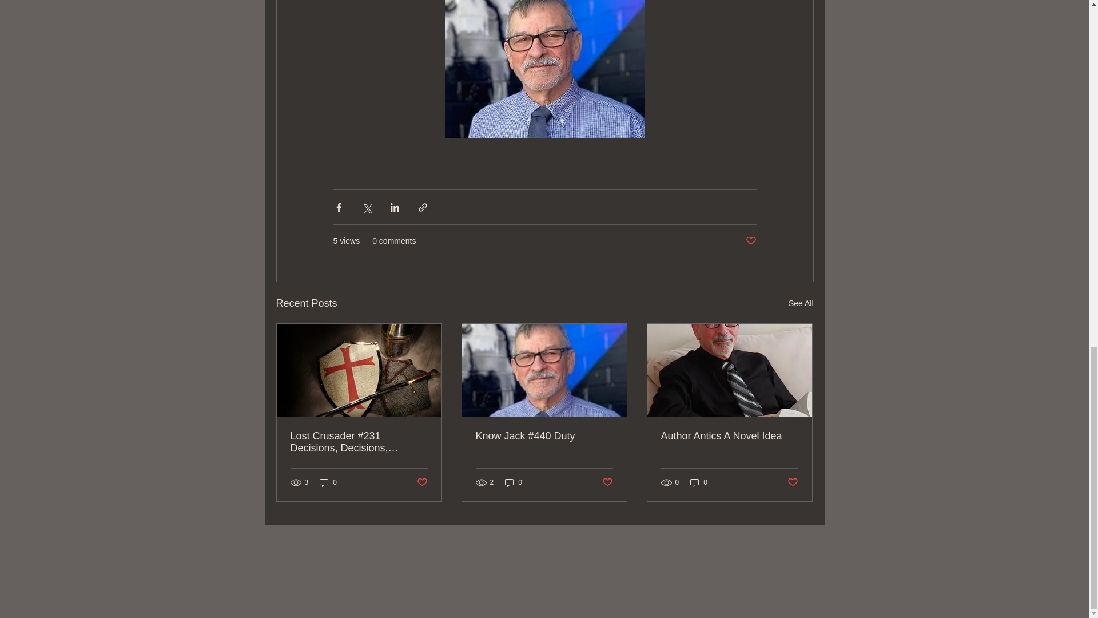 This screenshot has height=618, width=1098. Describe the element at coordinates (421, 482) in the screenshot. I see `Post not marked as liked` at that location.